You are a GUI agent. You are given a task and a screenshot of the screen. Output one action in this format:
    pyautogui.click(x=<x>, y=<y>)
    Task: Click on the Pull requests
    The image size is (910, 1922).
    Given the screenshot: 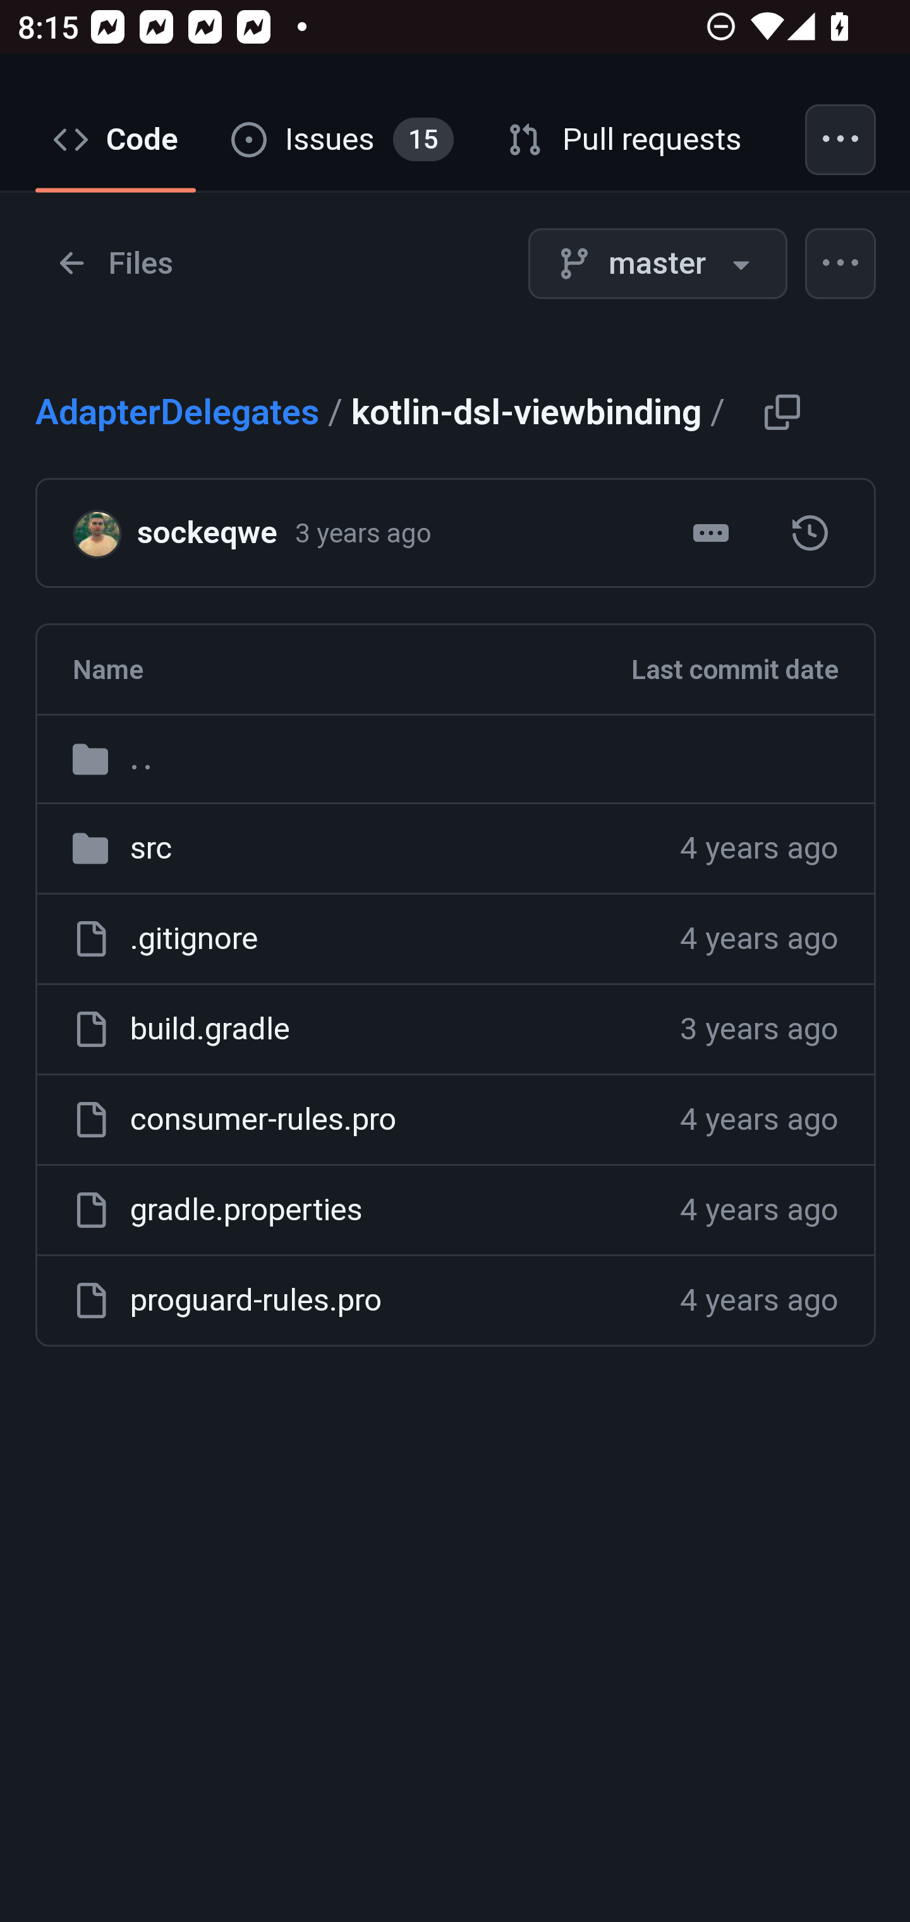 What is the action you would take?
    pyautogui.click(x=626, y=140)
    